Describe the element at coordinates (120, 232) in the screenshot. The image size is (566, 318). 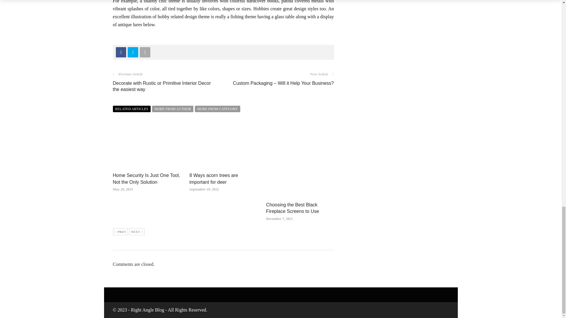
I see `Previous` at that location.